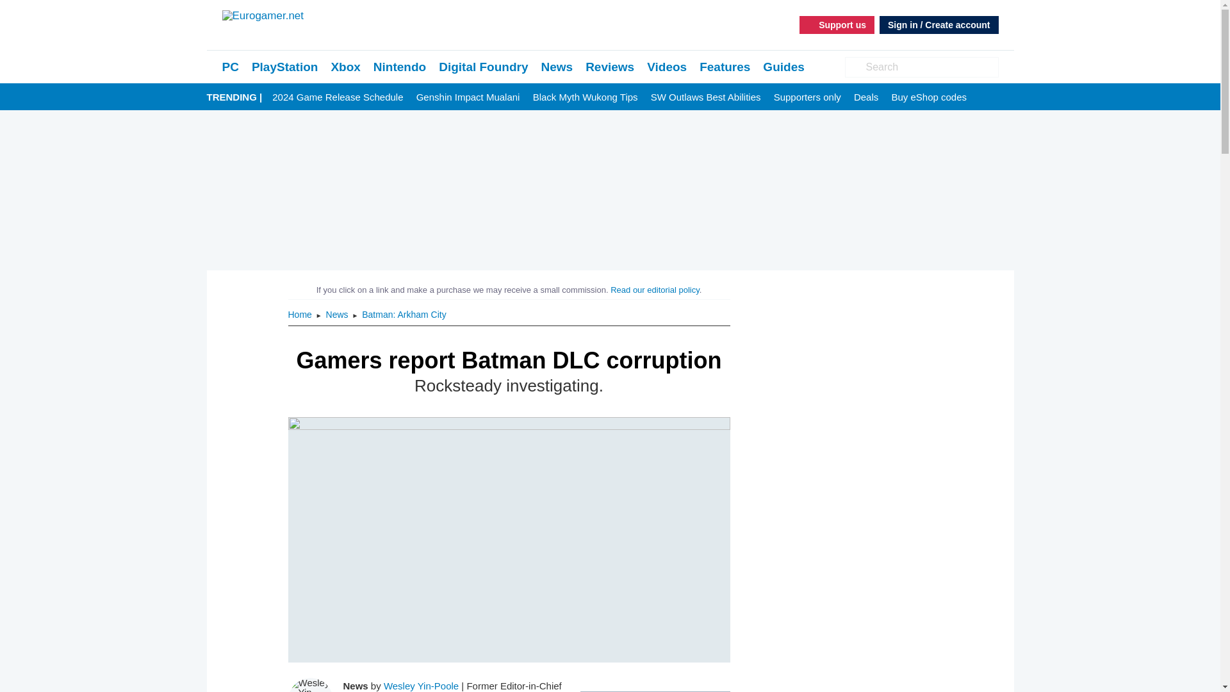  I want to click on Reviews, so click(610, 67).